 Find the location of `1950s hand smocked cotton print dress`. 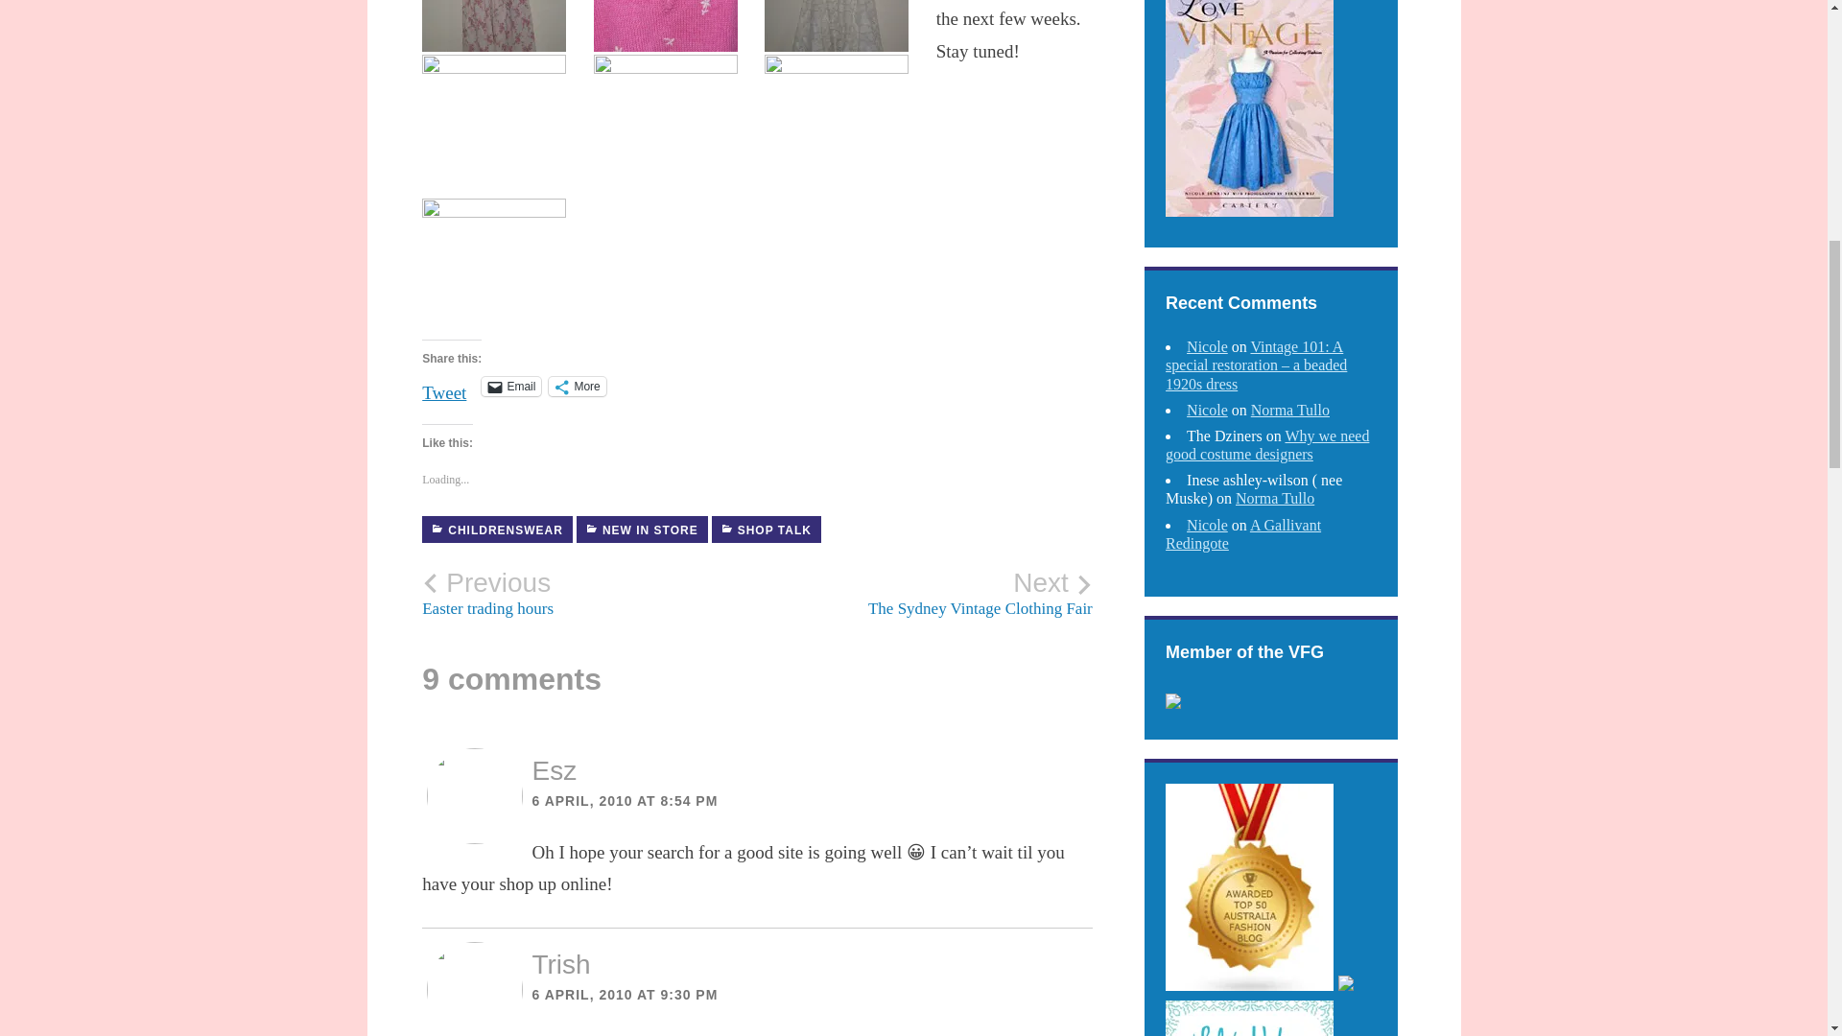

1950s hand smocked cotton print dress is located at coordinates (493, 26).